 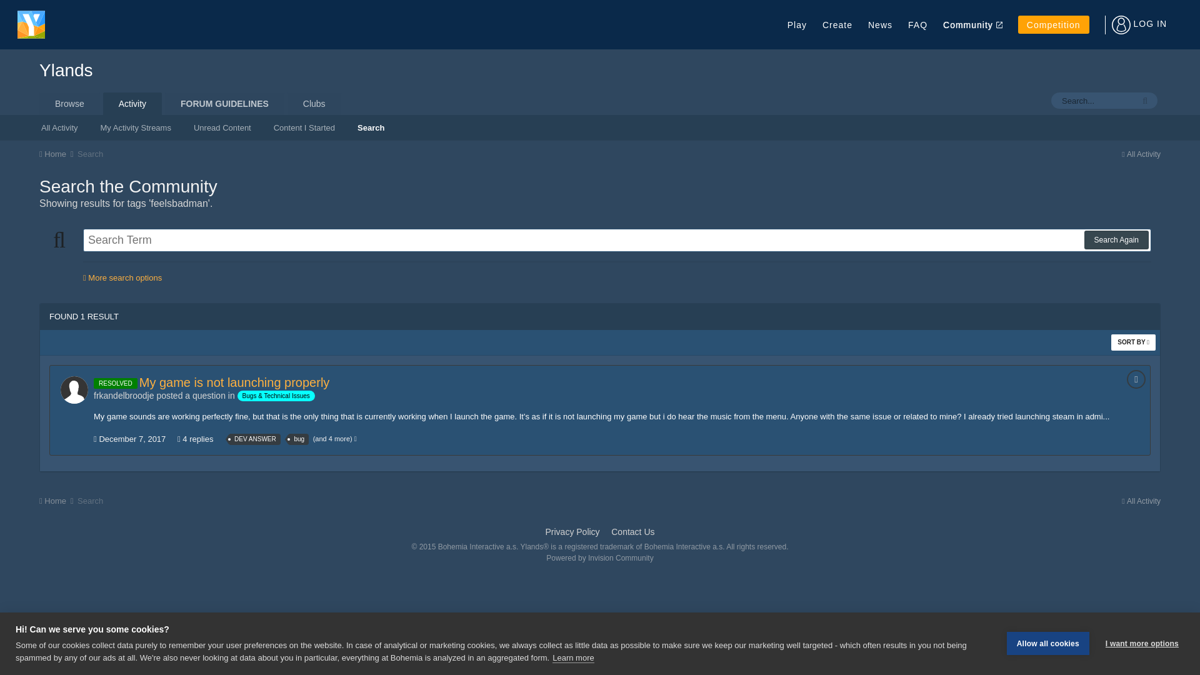 I want to click on Home, so click(x=57, y=154).